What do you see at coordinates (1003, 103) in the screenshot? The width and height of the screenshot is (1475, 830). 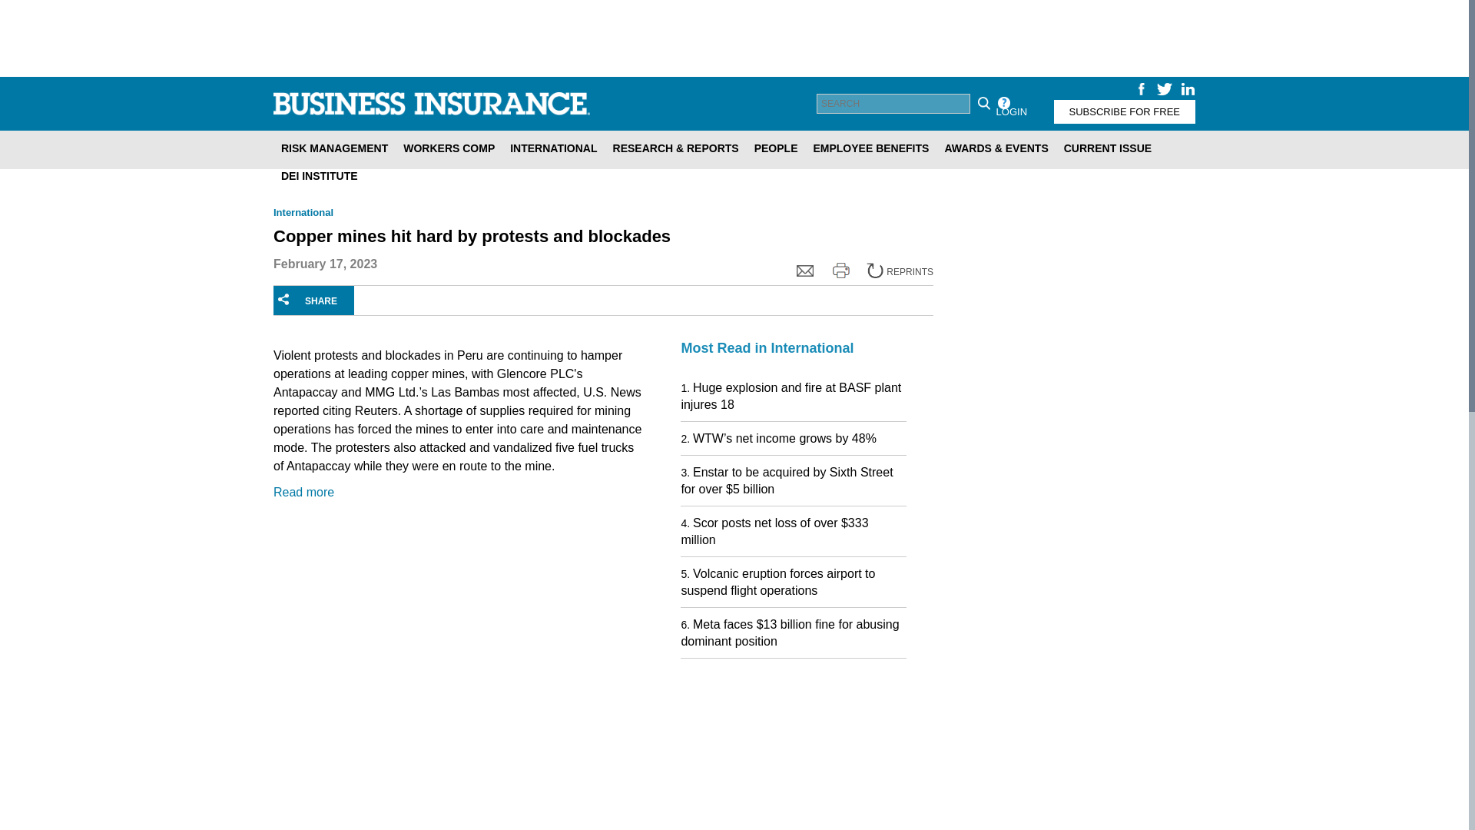 I see `Help` at bounding box center [1003, 103].